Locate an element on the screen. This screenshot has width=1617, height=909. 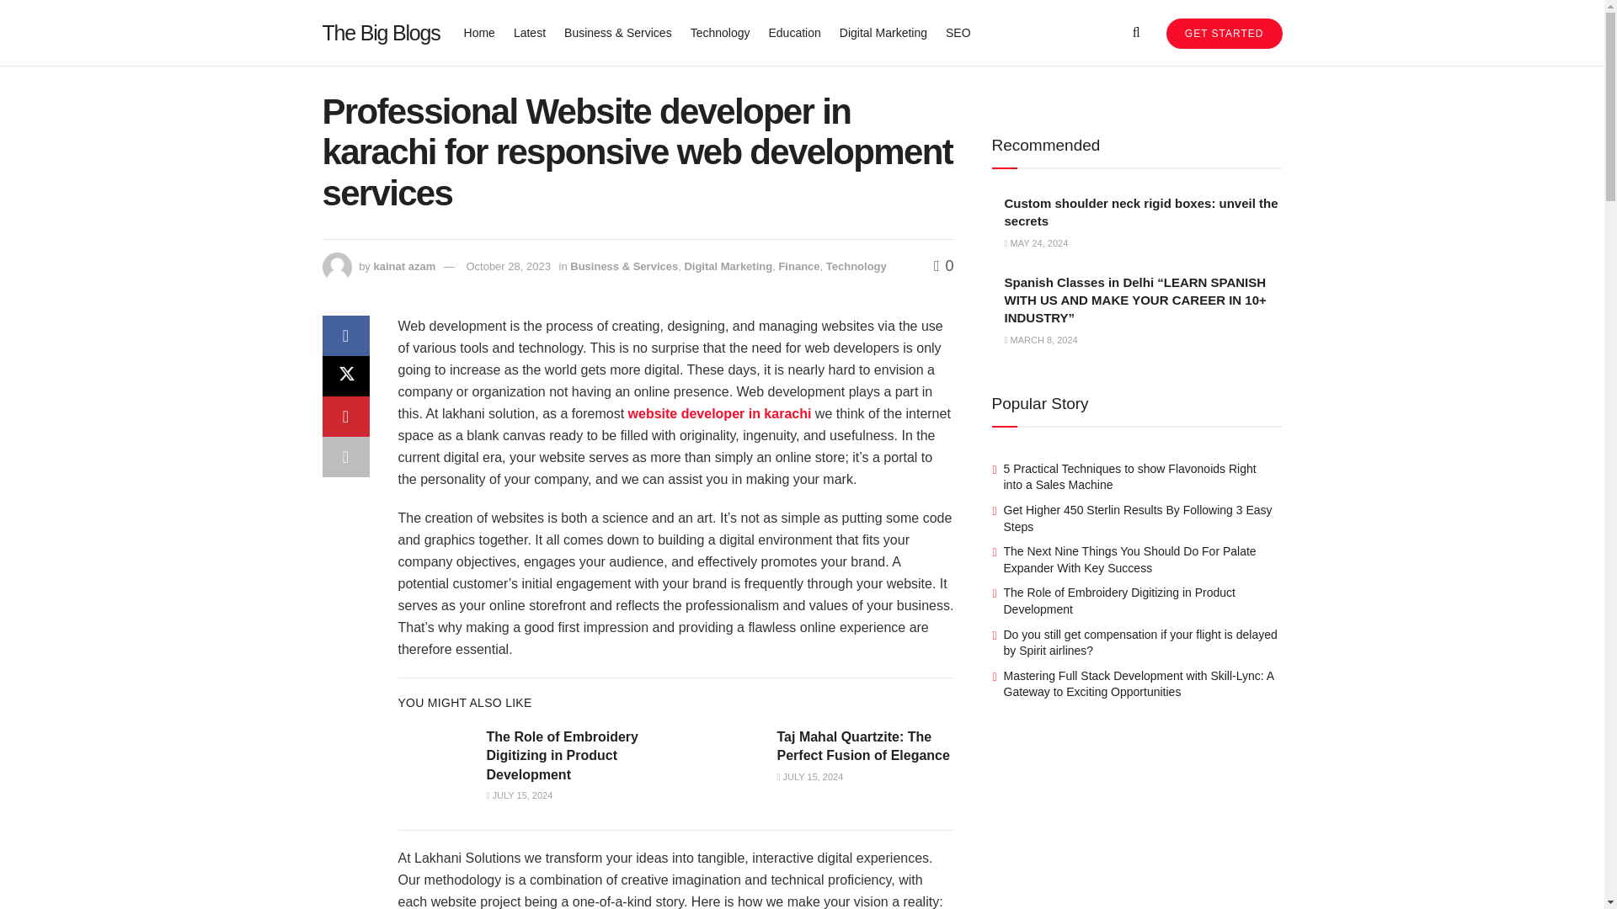
kainat azam is located at coordinates (404, 266).